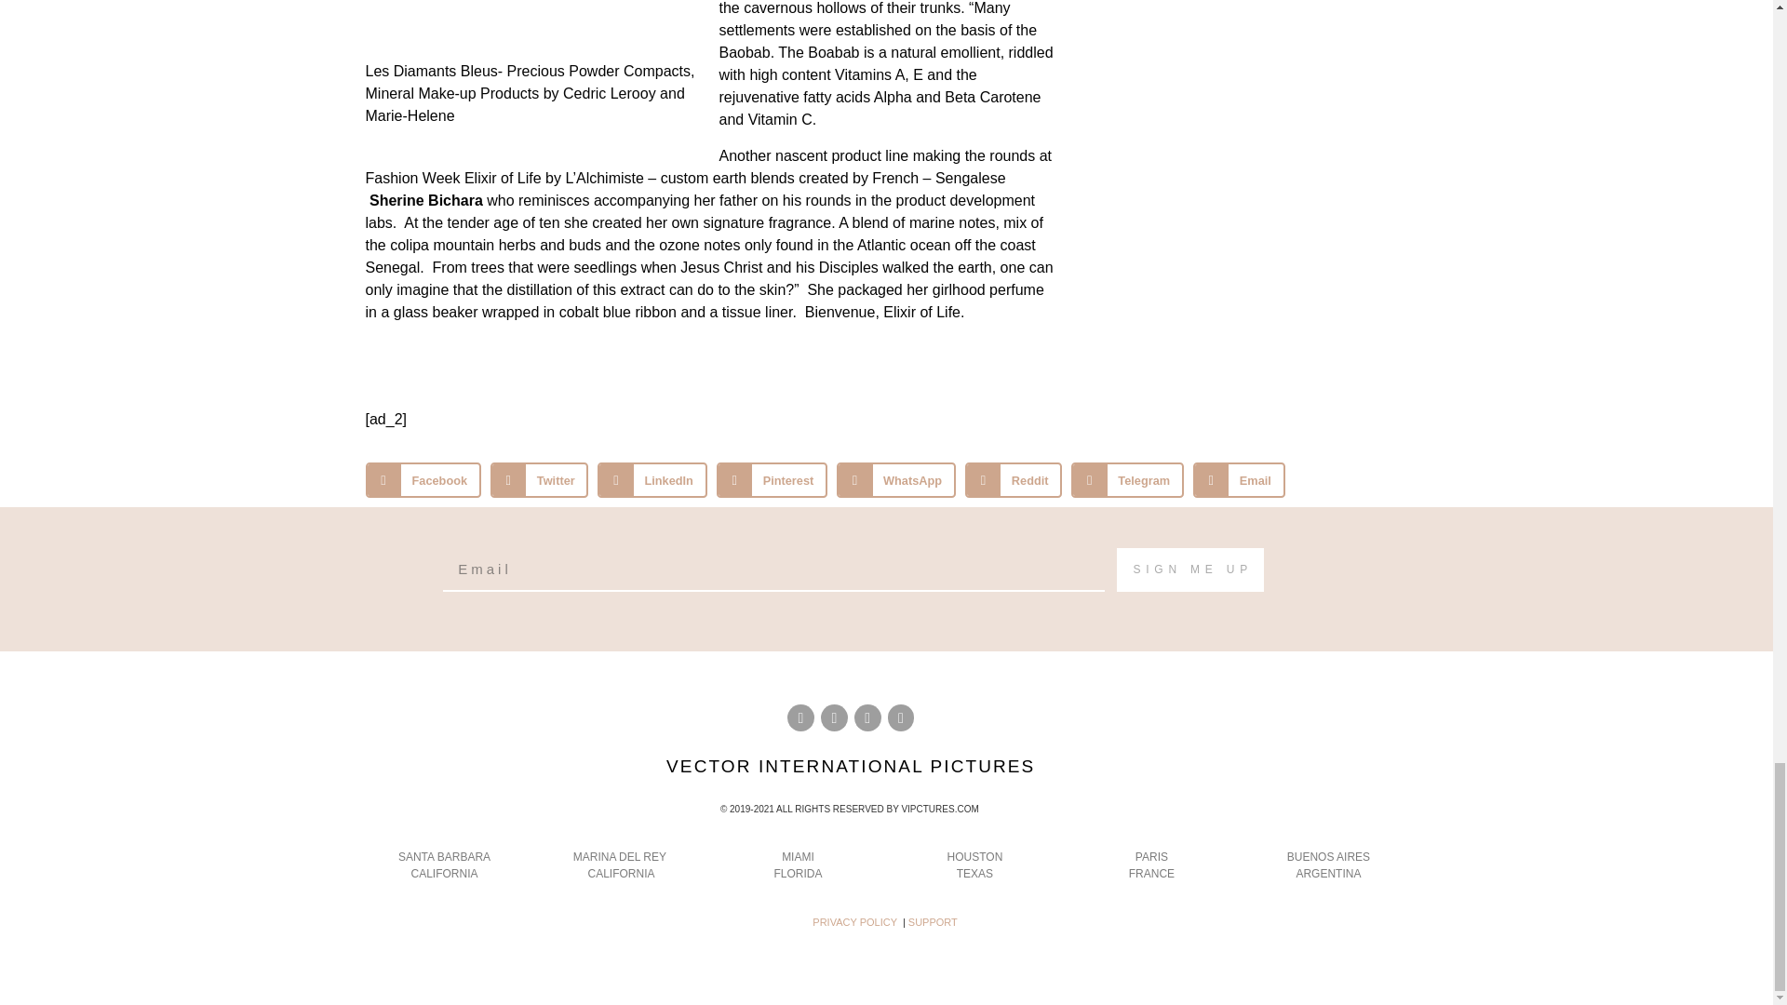 This screenshot has height=1005, width=1787. Describe the element at coordinates (933, 921) in the screenshot. I see `SUPPORT` at that location.